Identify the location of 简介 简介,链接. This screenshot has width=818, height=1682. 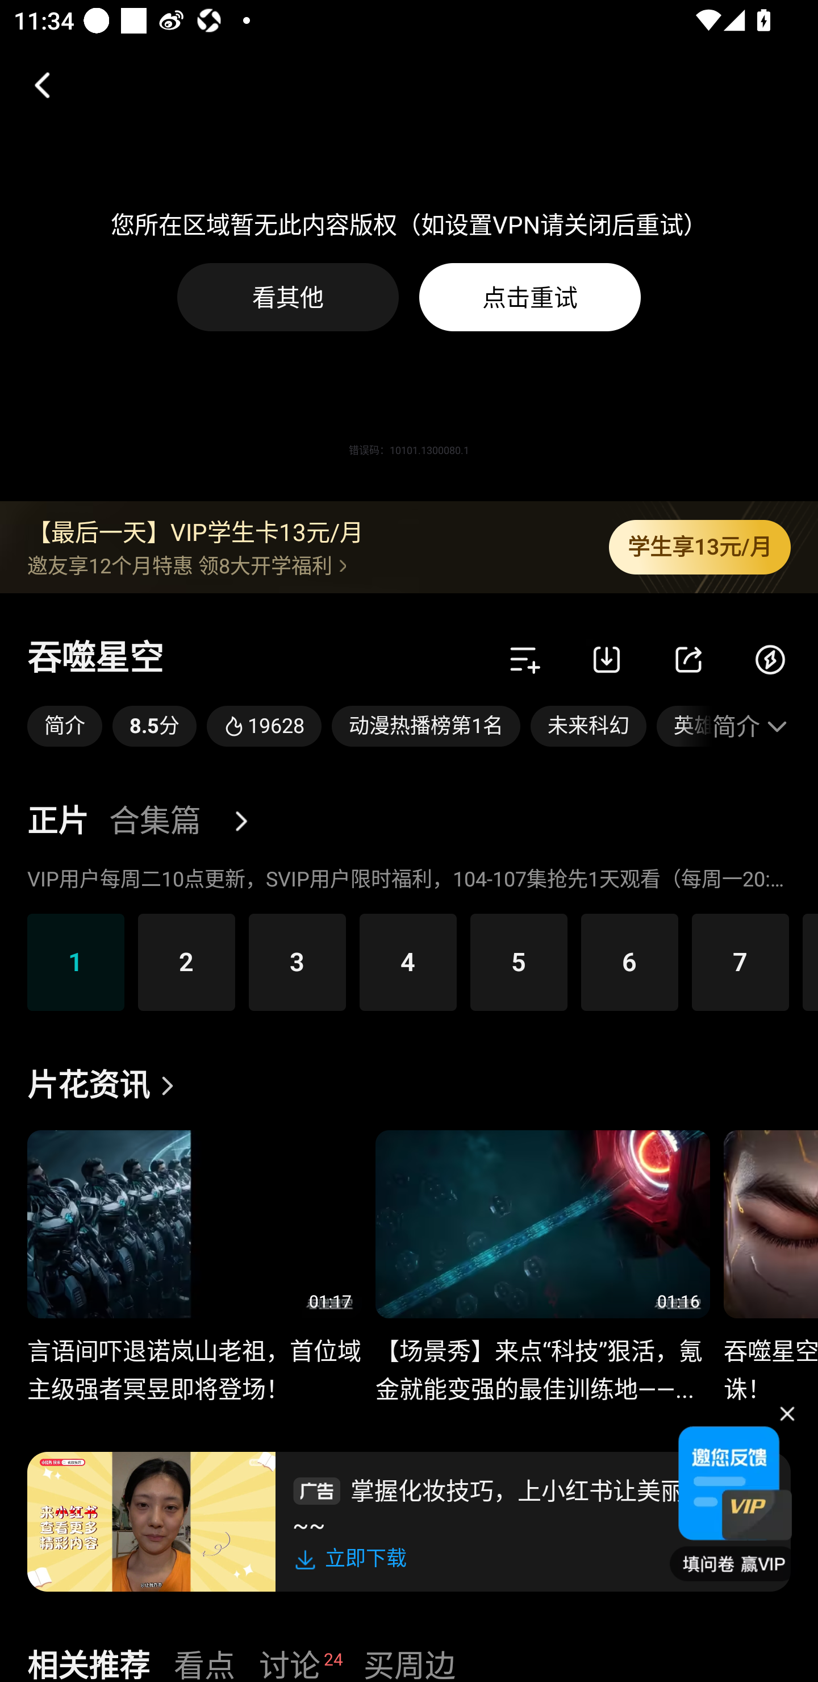
(65, 726).